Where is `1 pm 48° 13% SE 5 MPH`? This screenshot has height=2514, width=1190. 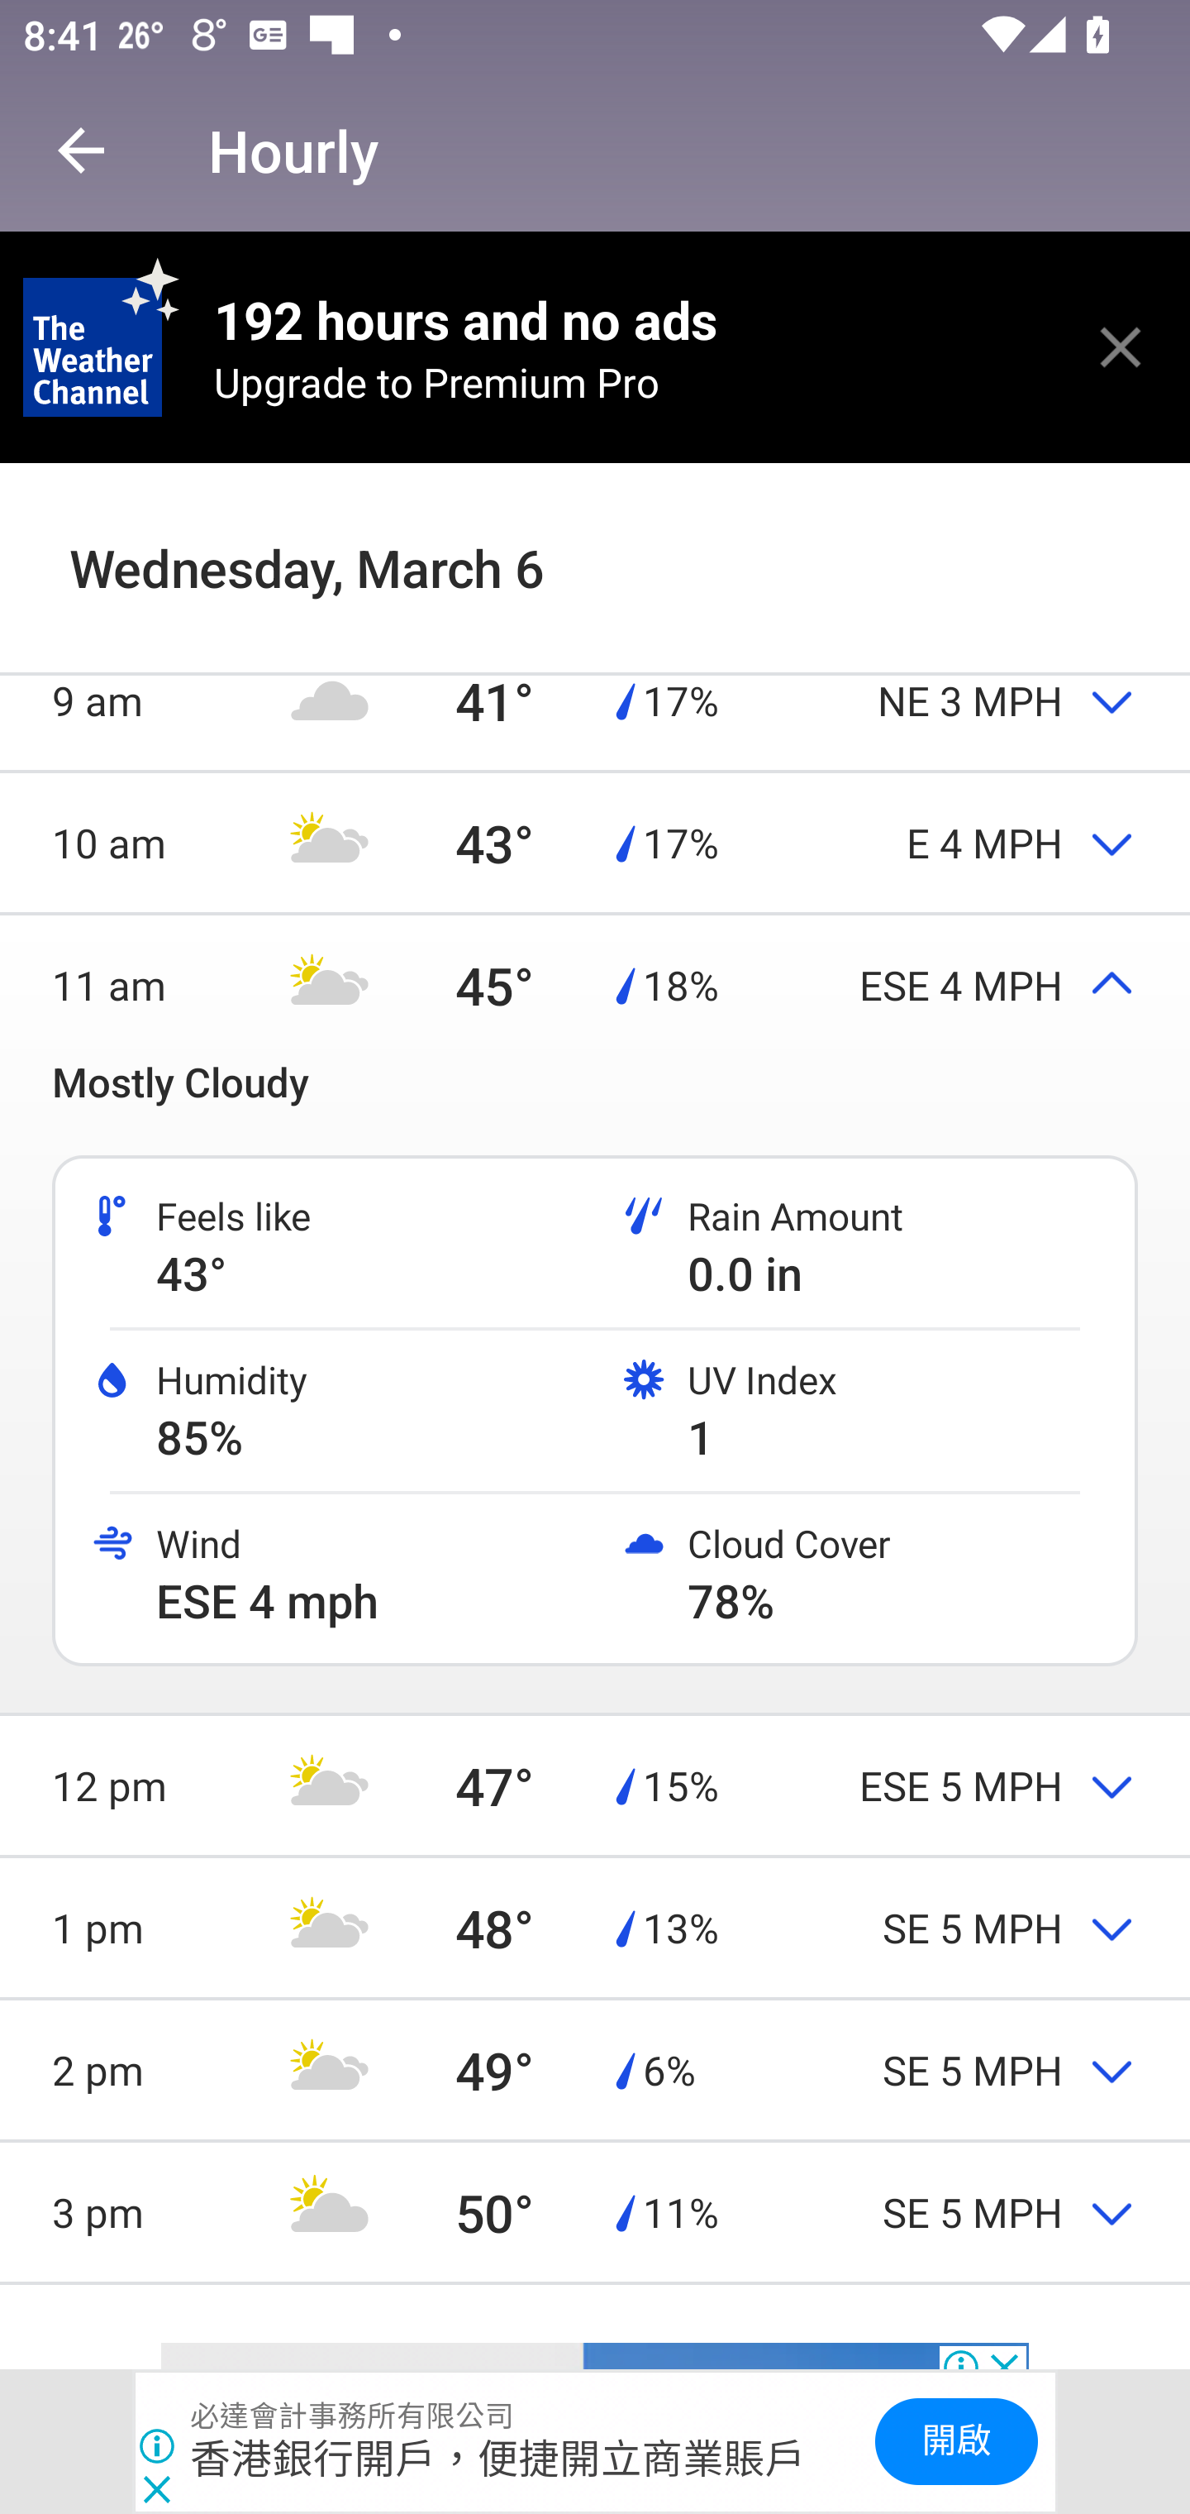
1 pm 48° 13% SE 5 MPH is located at coordinates (595, 1927).